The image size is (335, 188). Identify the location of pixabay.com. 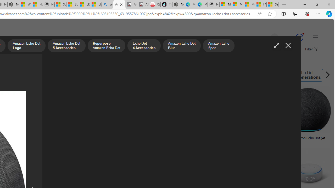
(192, 142).